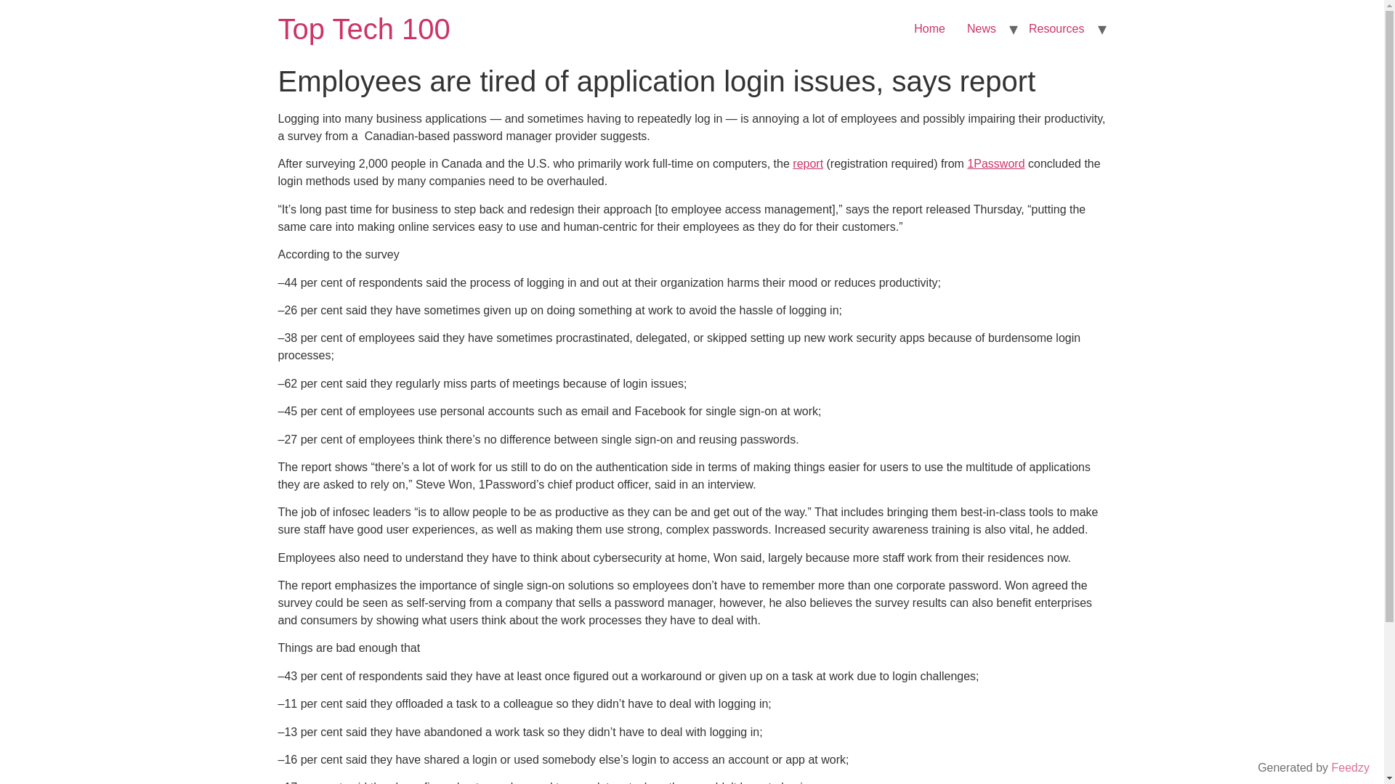 Image resolution: width=1395 pixels, height=784 pixels. What do you see at coordinates (363, 29) in the screenshot?
I see `Top Tech 100` at bounding box center [363, 29].